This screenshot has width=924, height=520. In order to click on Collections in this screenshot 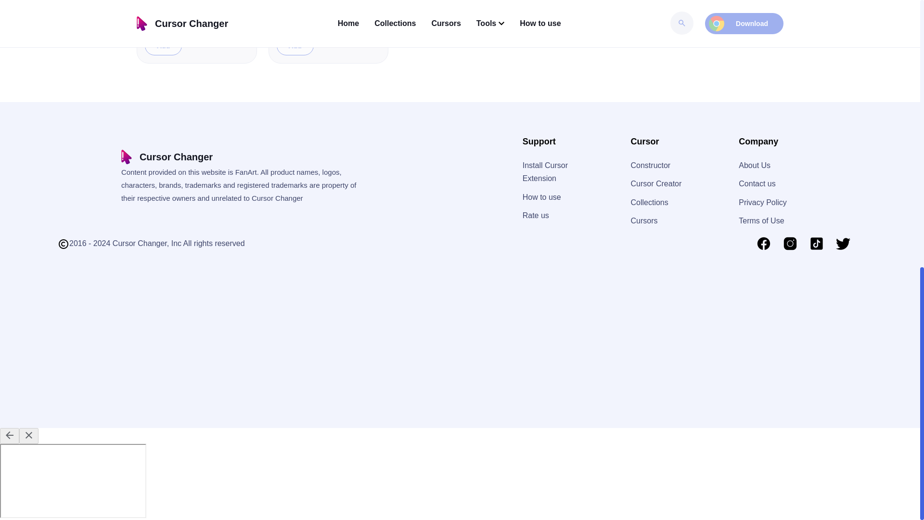, I will do `click(649, 202)`.